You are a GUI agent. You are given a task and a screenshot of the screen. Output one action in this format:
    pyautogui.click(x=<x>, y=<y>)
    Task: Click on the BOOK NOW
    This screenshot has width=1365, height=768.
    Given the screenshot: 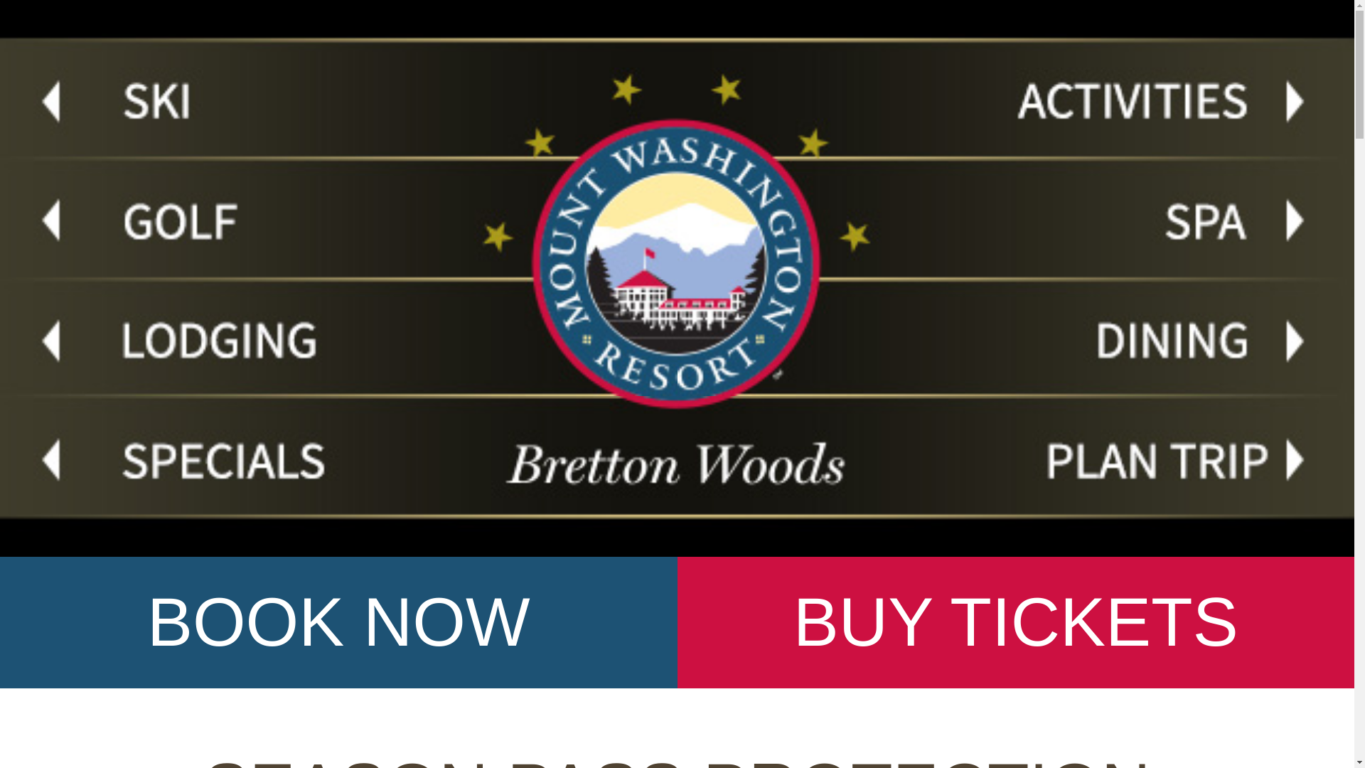 What is the action you would take?
    pyautogui.click(x=338, y=622)
    